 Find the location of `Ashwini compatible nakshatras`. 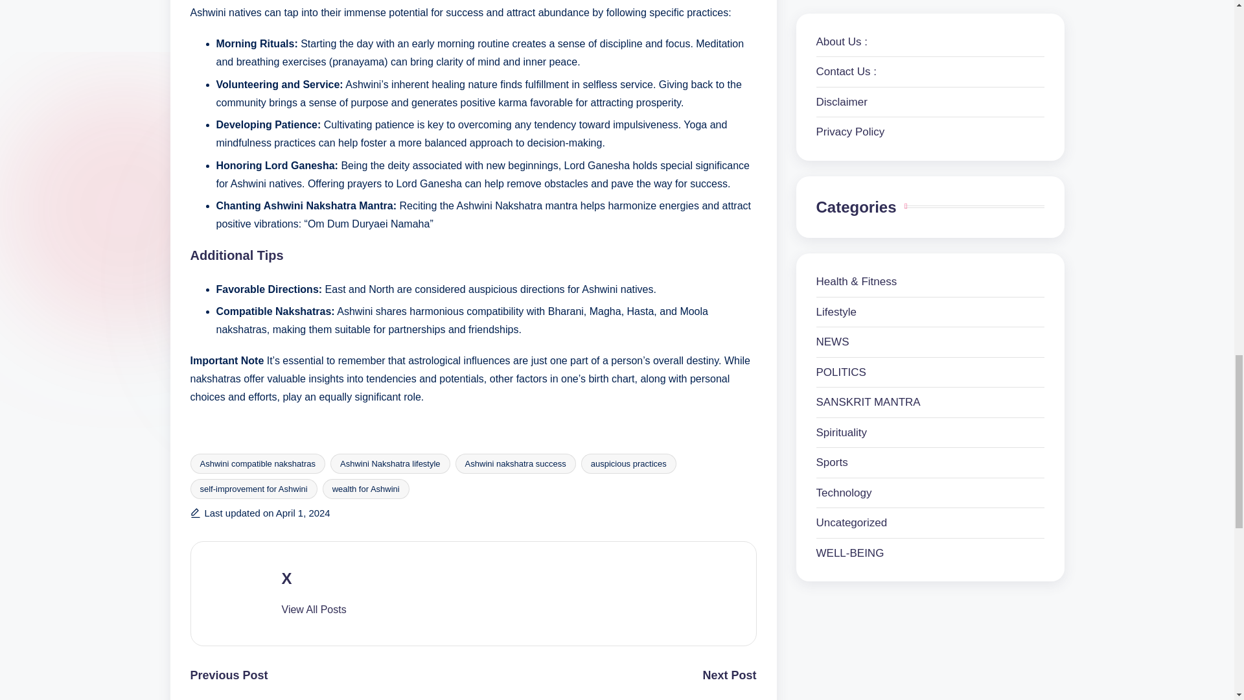

Ashwini compatible nakshatras is located at coordinates (257, 463).